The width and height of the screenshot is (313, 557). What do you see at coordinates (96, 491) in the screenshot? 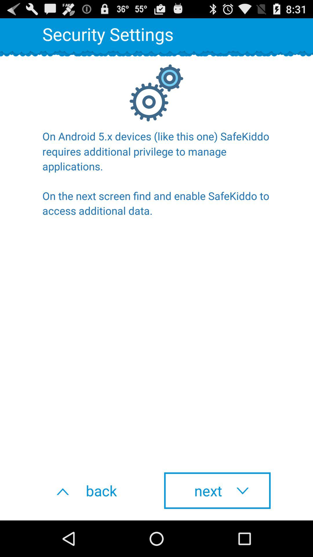
I see `turn on the back item` at bounding box center [96, 491].